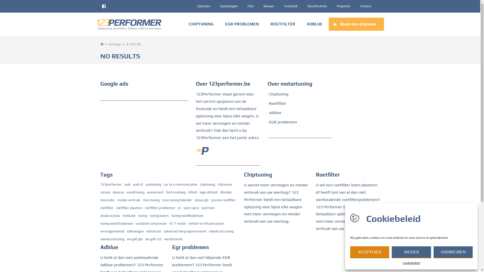 The image size is (484, 272). Describe the element at coordinates (112, 231) in the screenshot. I see `vermogenswinst` at that location.